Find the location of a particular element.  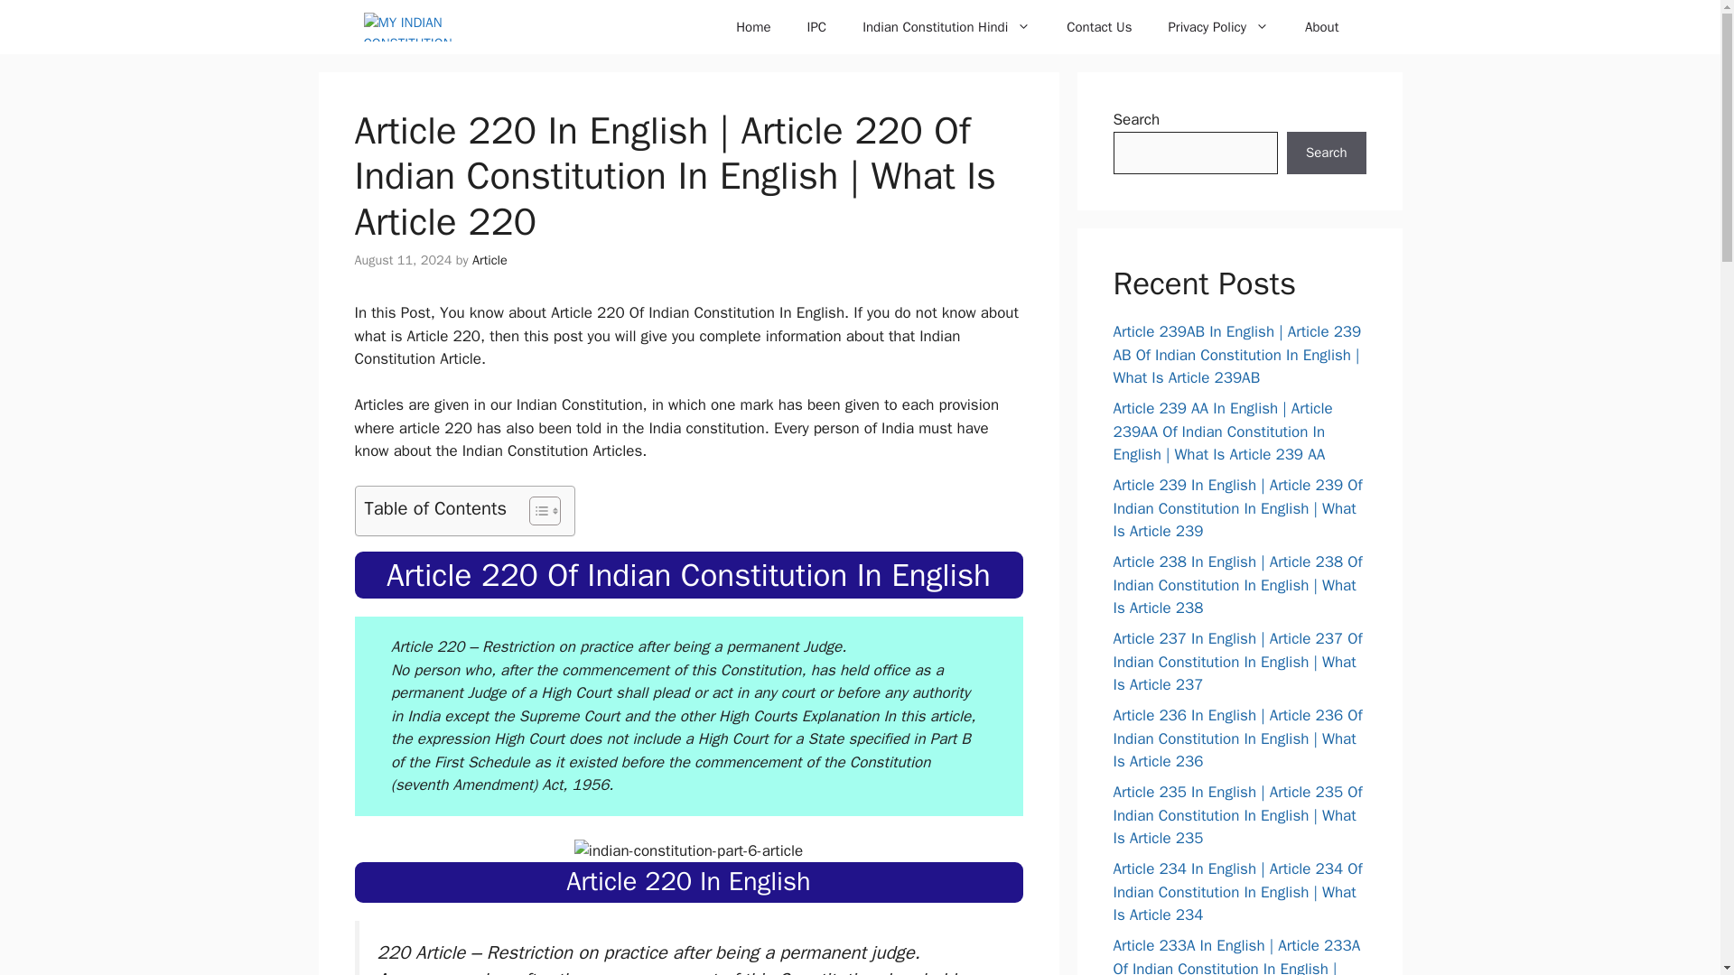

Article is located at coordinates (489, 260).